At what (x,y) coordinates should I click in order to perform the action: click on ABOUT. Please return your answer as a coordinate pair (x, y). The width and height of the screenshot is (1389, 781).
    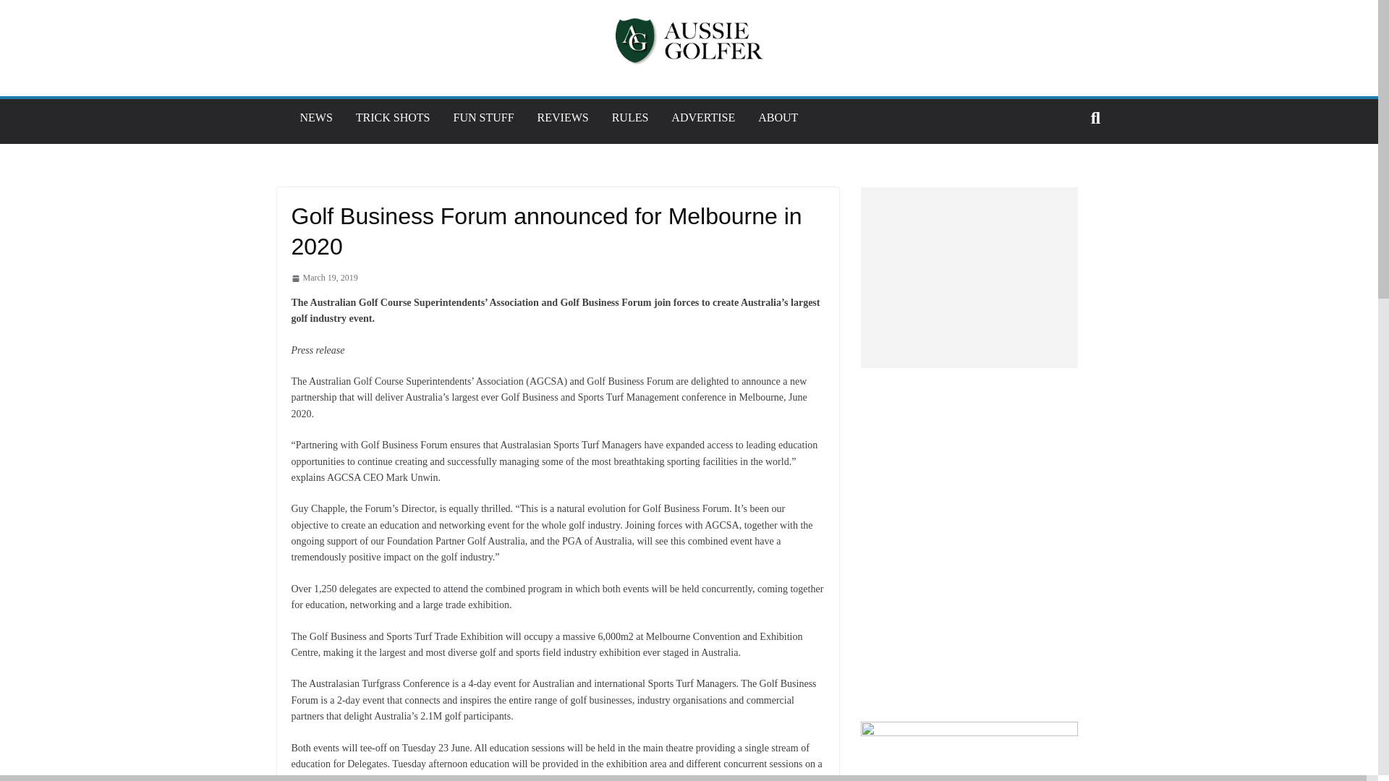
    Looking at the image, I should click on (778, 117).